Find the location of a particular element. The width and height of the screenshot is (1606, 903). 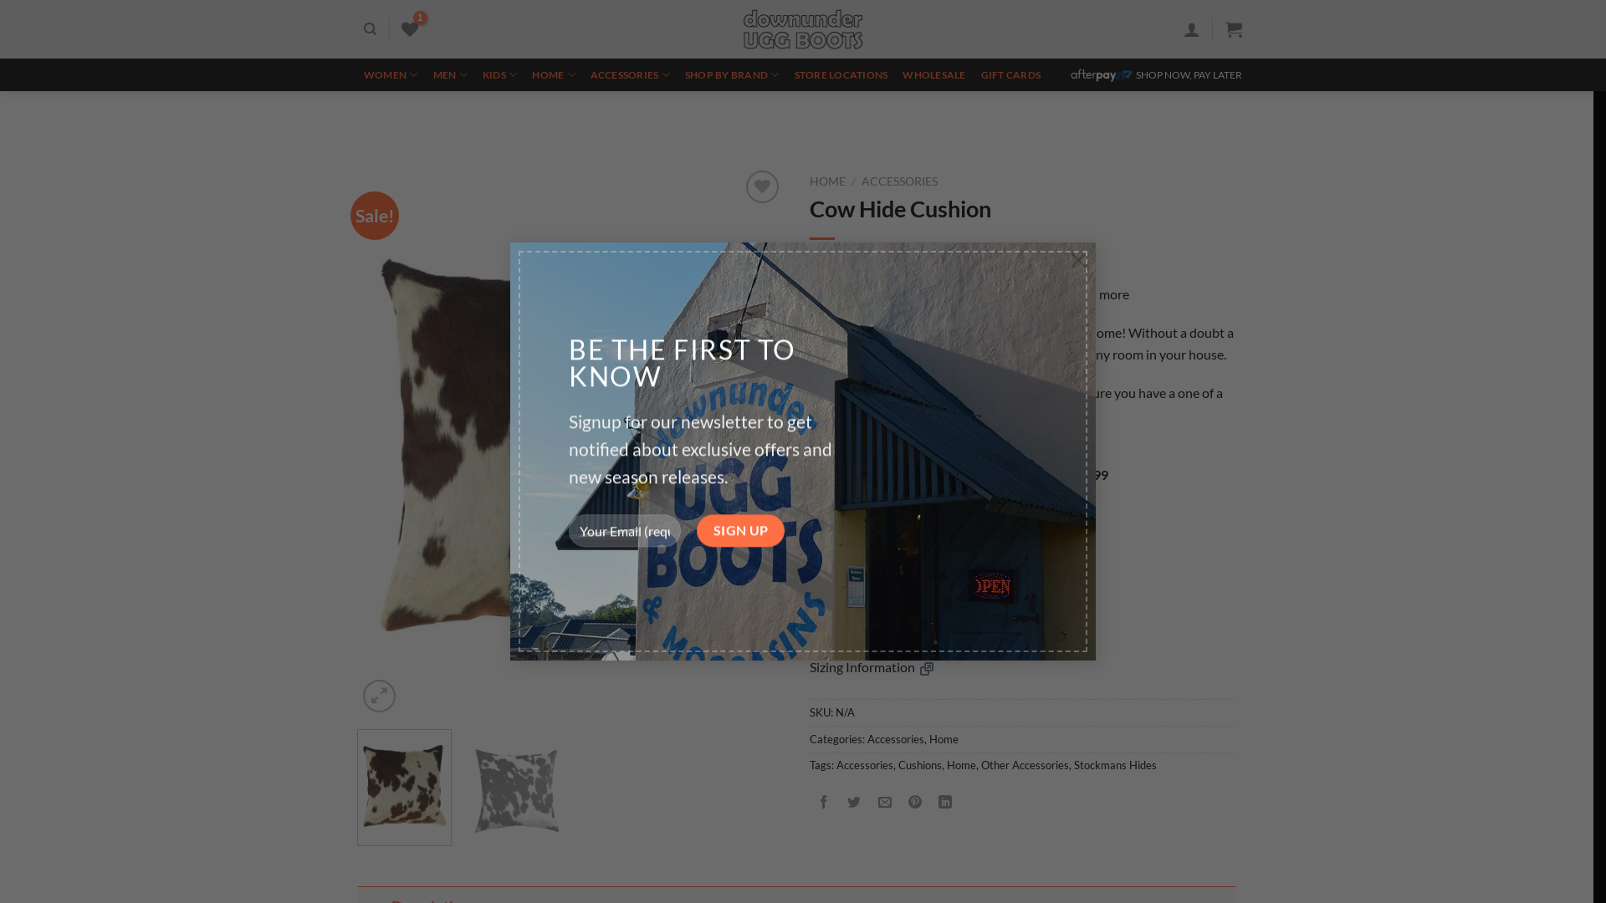

Black is located at coordinates (854, 547).